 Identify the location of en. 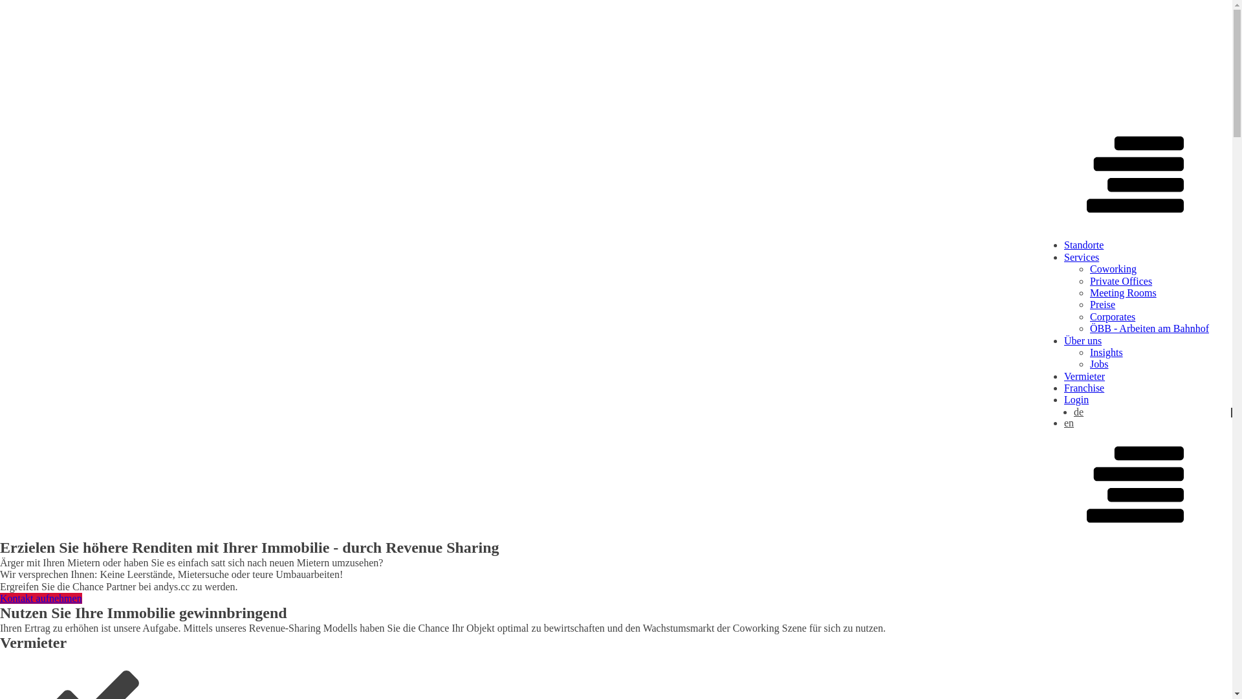
(1148, 423).